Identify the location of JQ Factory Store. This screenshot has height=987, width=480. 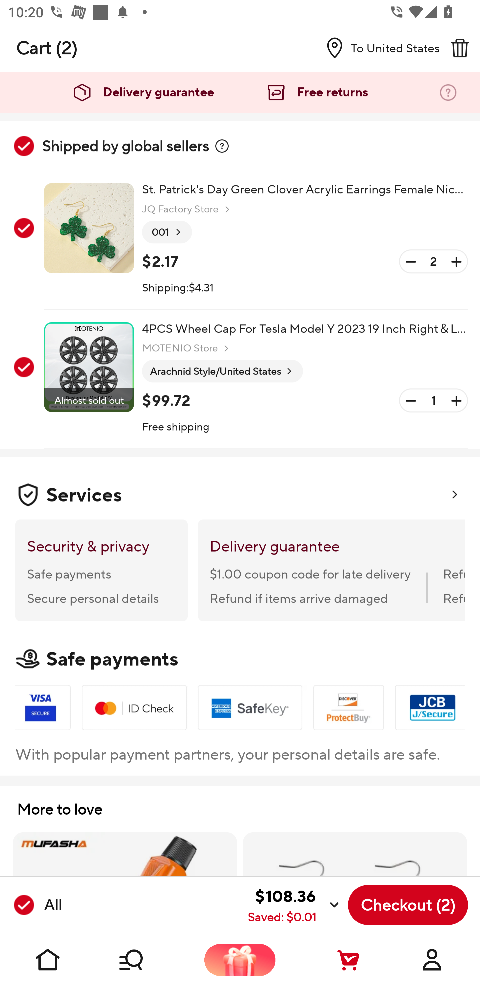
(187, 209).